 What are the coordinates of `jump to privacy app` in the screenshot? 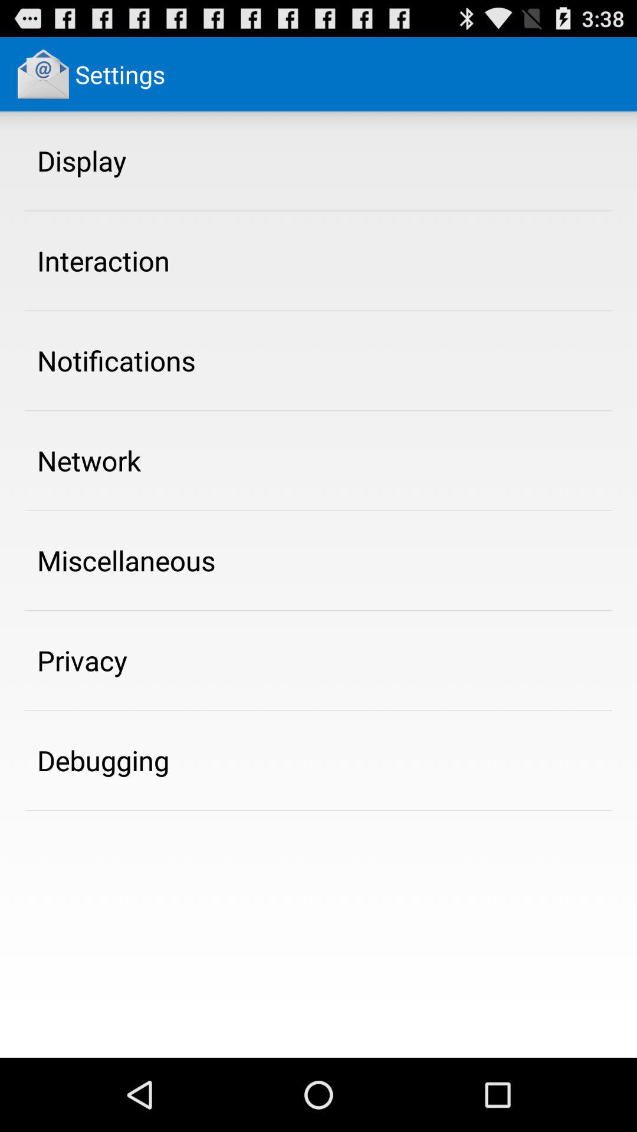 It's located at (83, 660).